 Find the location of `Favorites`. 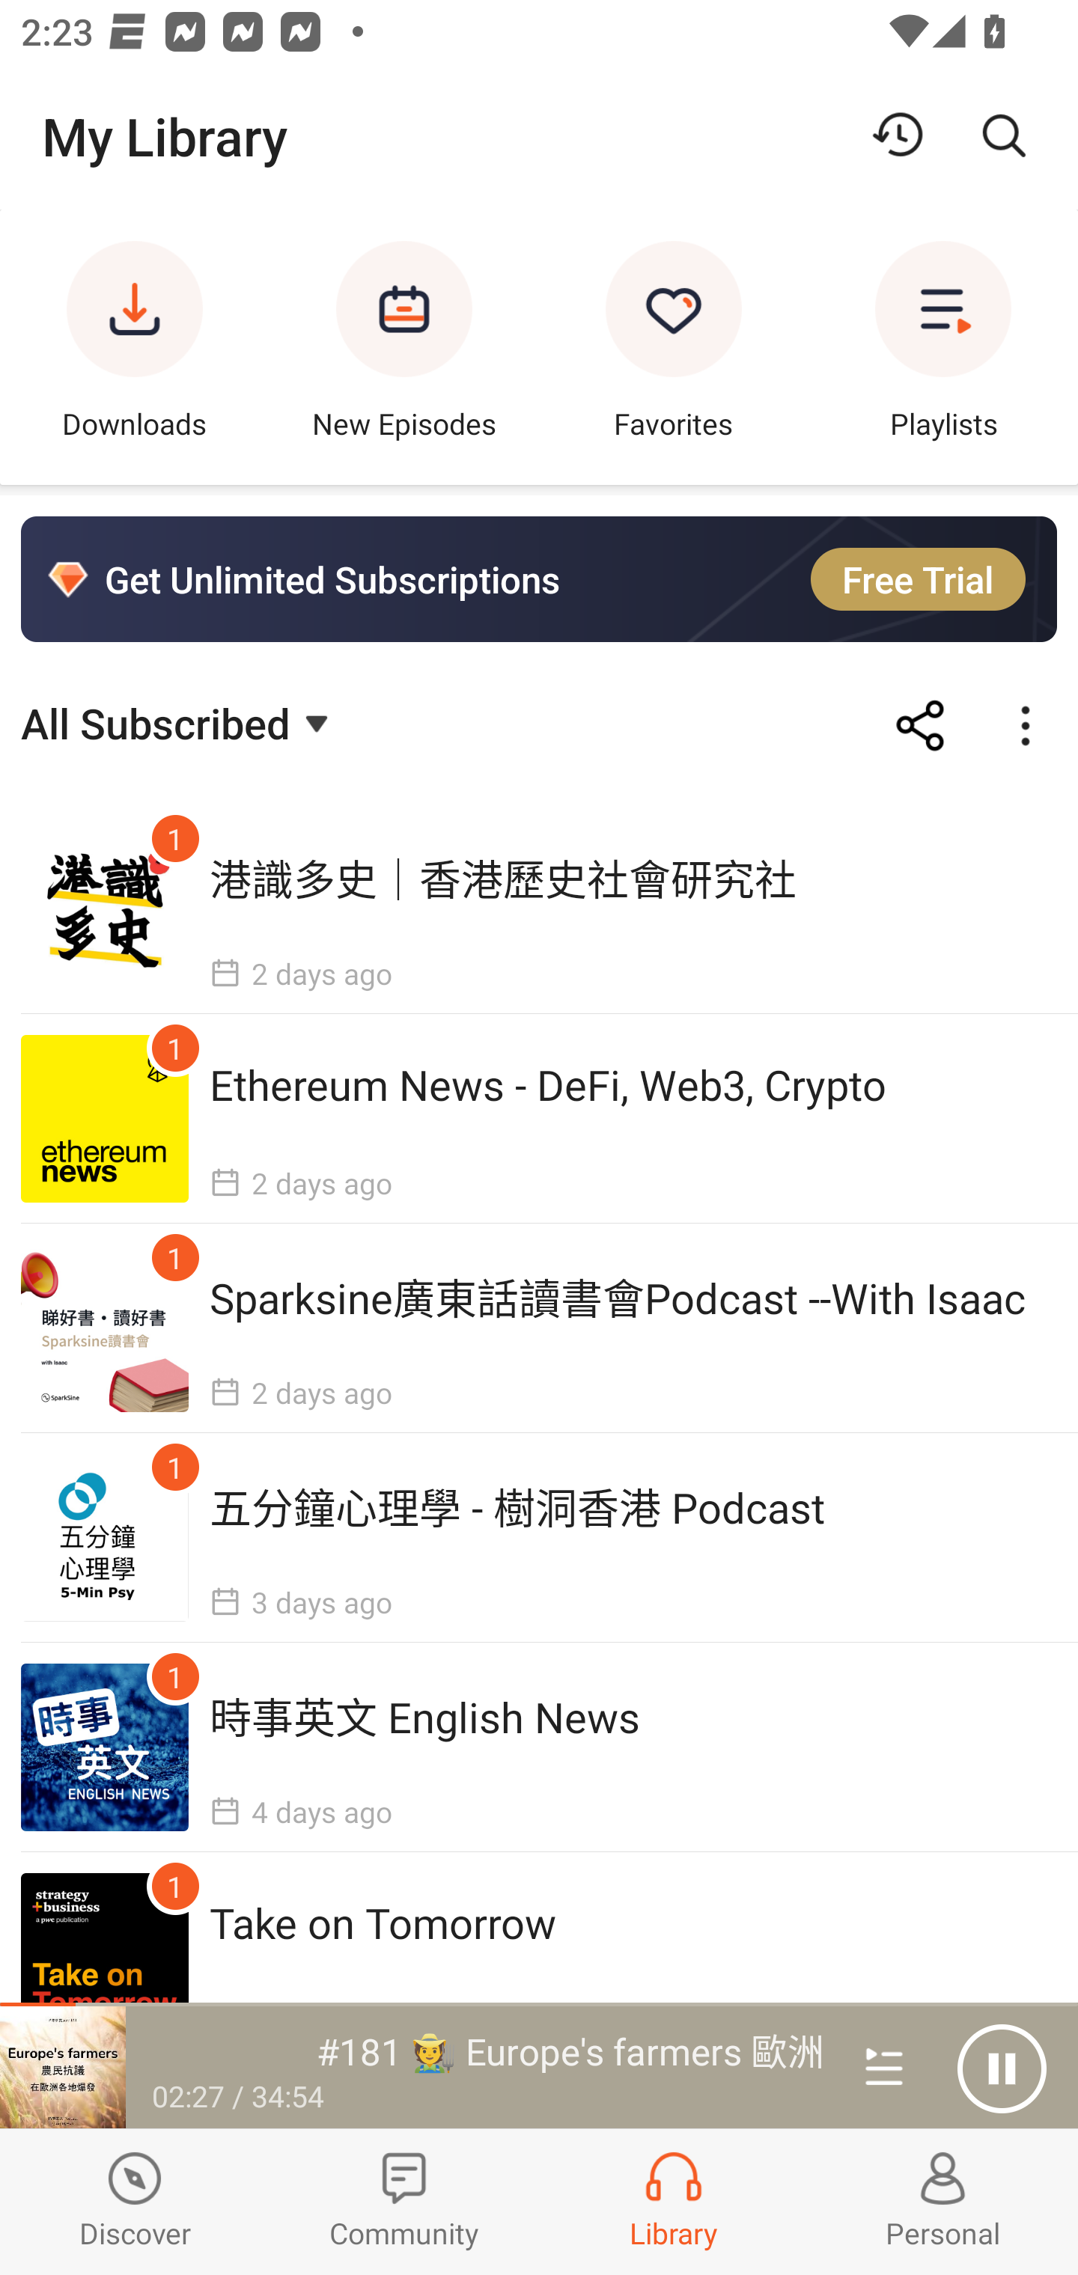

Favorites is located at coordinates (674, 346).